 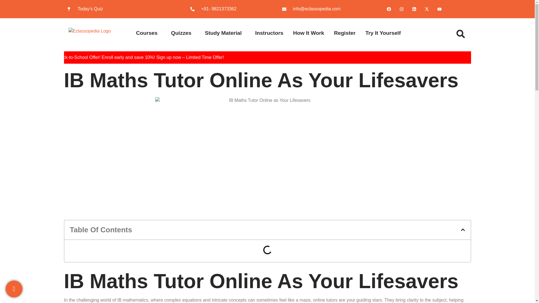 What do you see at coordinates (178, 33) in the screenshot?
I see `Quizzes` at bounding box center [178, 33].